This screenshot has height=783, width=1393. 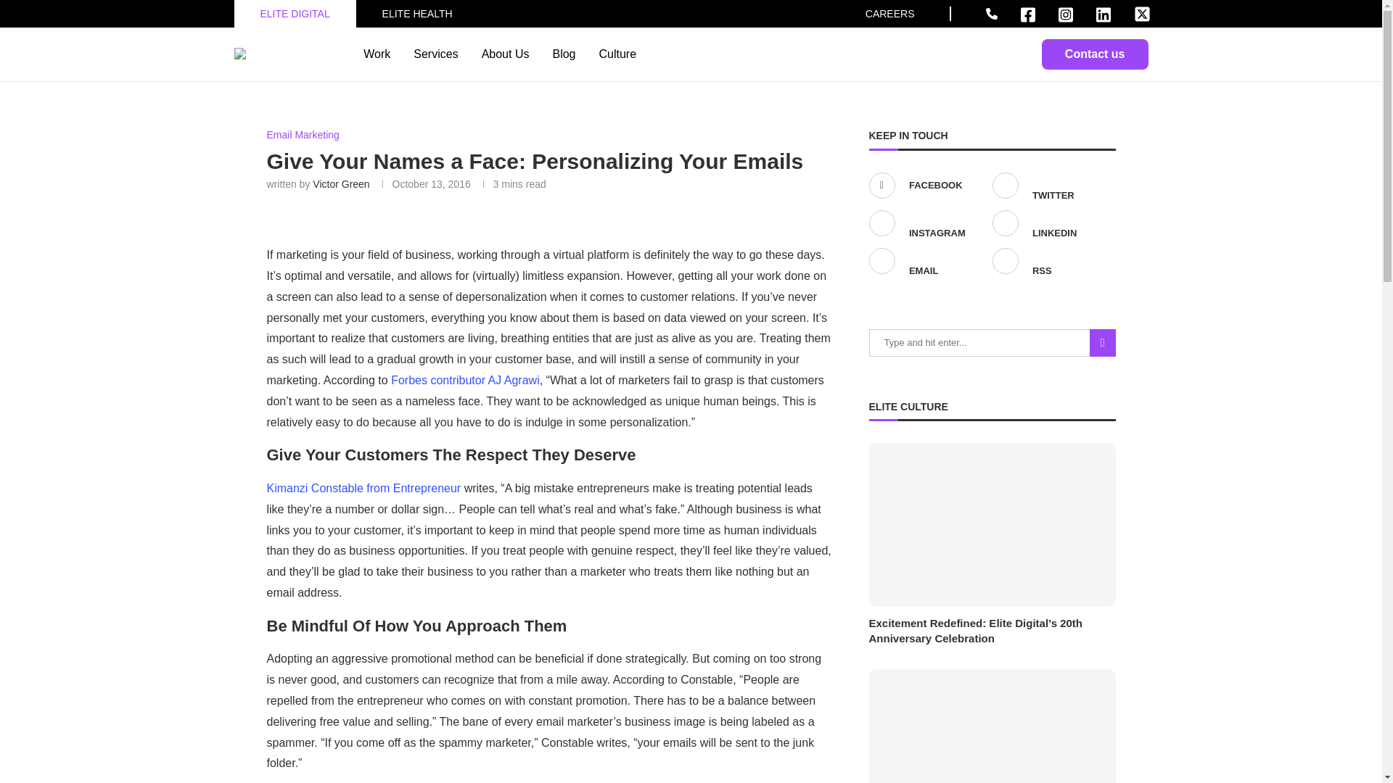 What do you see at coordinates (303, 135) in the screenshot?
I see `Email Marketing` at bounding box center [303, 135].